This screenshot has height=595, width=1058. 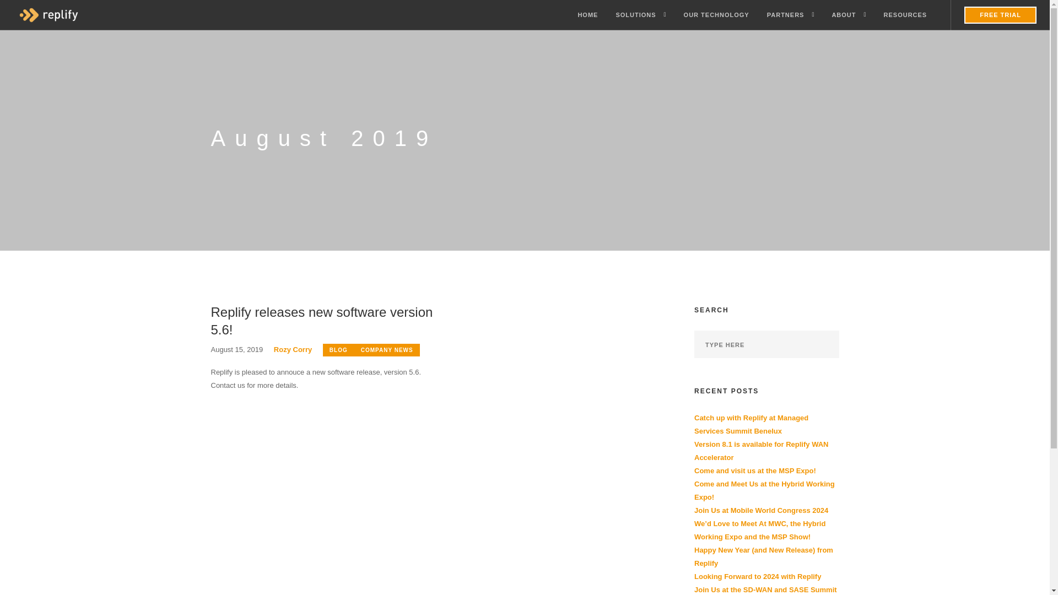 What do you see at coordinates (761, 510) in the screenshot?
I see `Join Us at Mobile World Congress 2024` at bounding box center [761, 510].